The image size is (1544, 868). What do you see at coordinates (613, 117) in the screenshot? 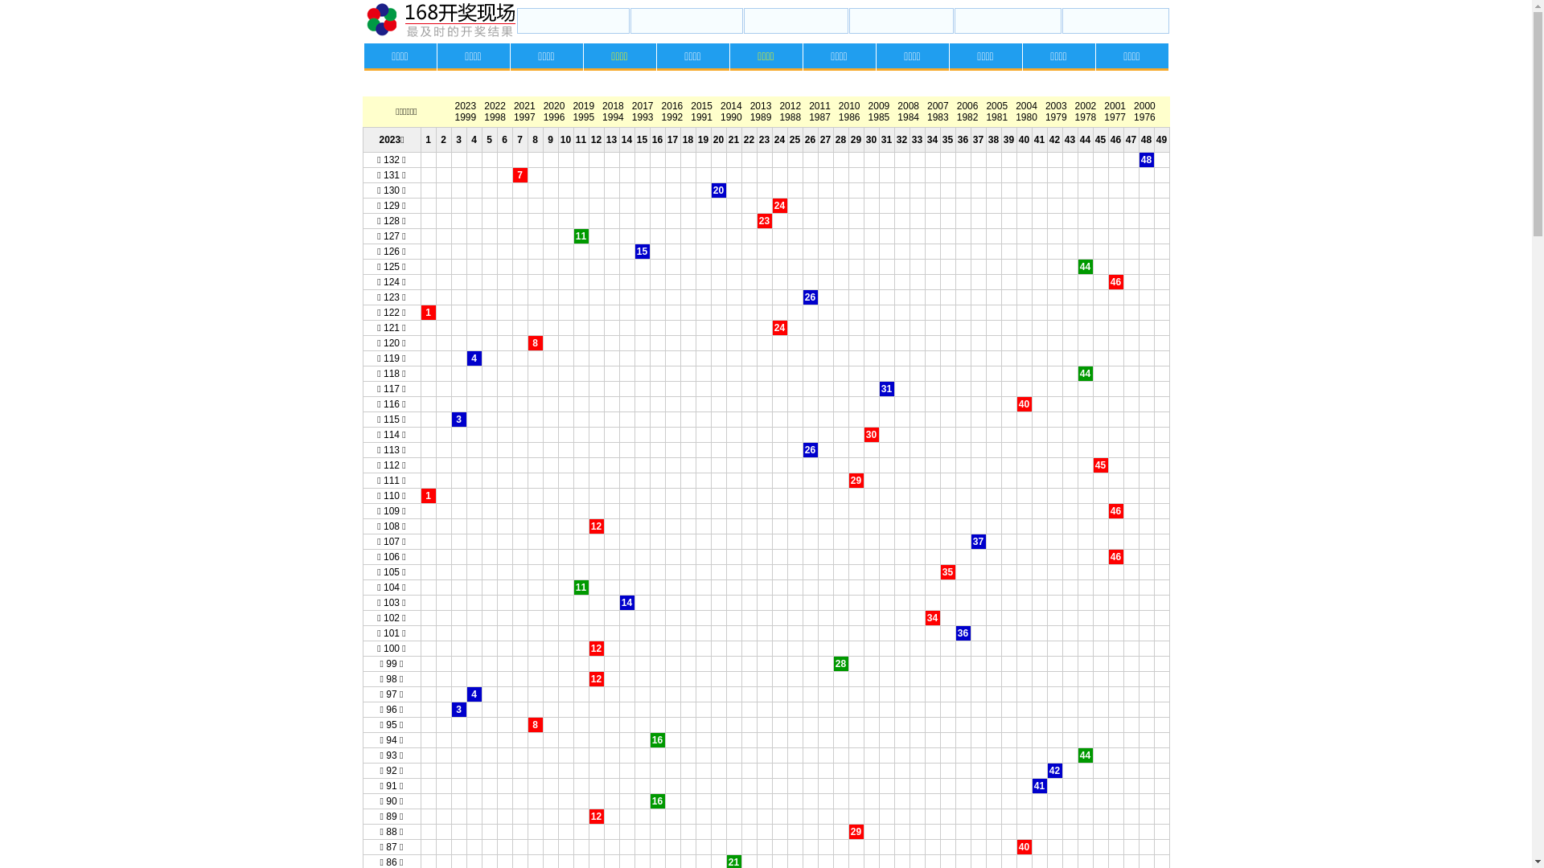
I see `1994` at bounding box center [613, 117].